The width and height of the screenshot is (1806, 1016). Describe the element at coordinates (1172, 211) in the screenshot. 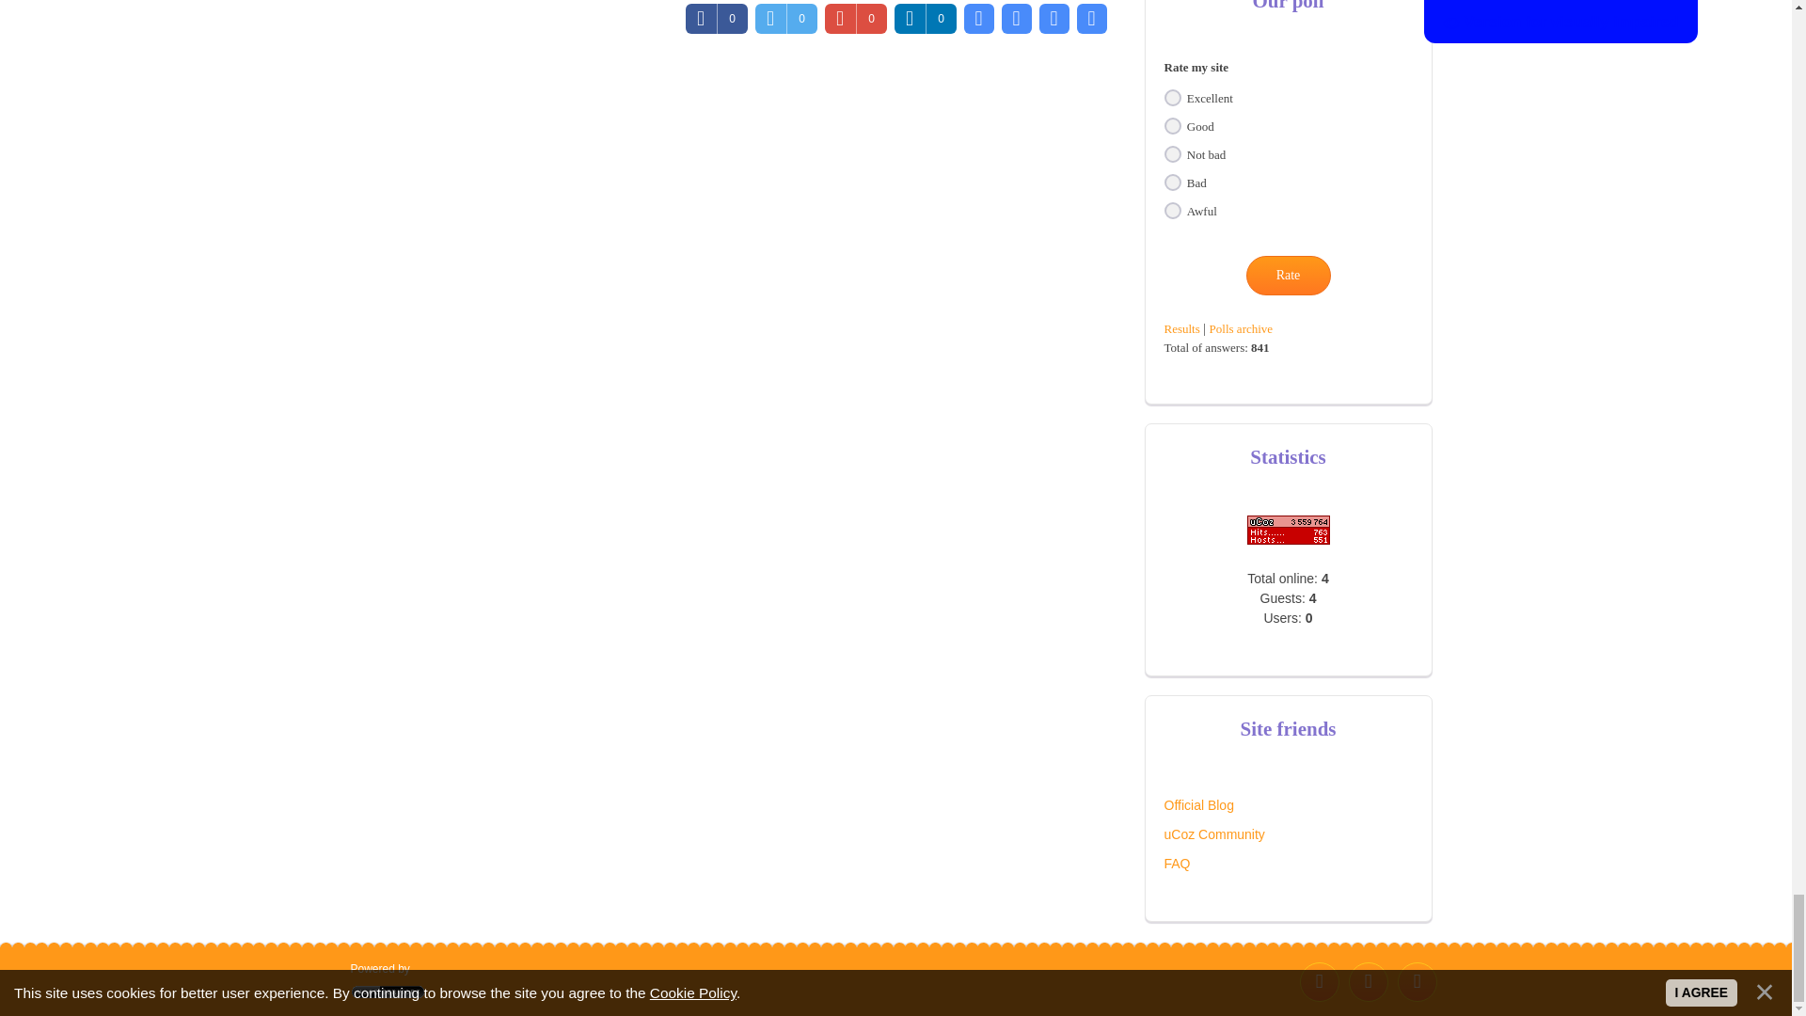

I see `5` at that location.